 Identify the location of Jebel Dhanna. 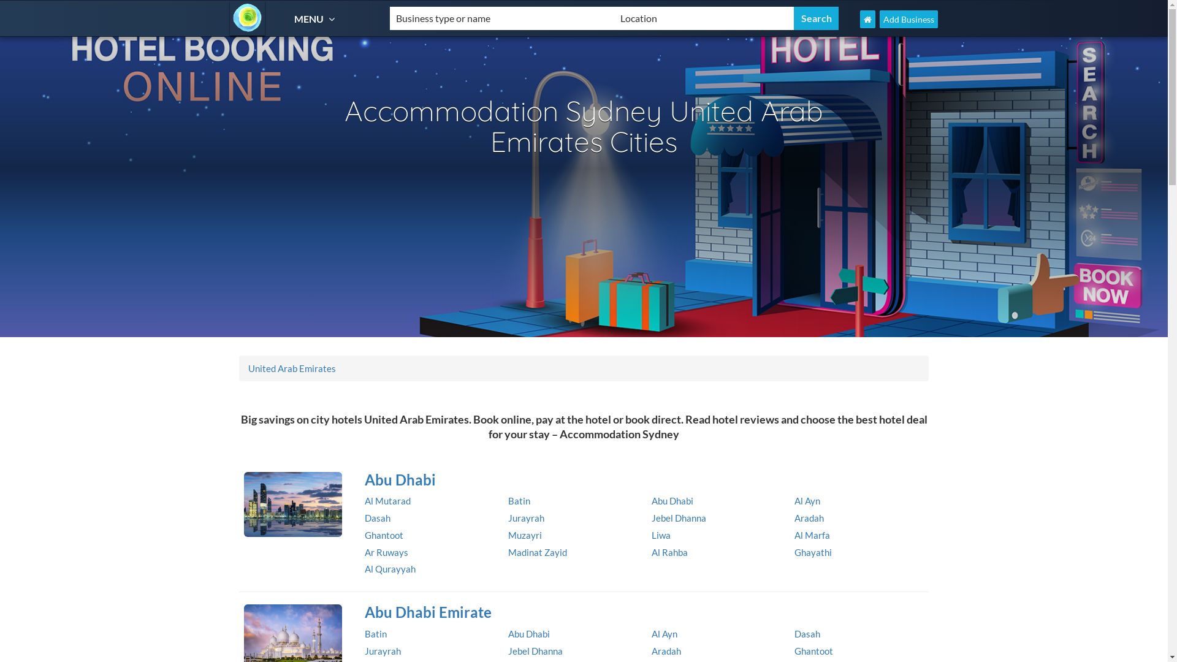
(536, 651).